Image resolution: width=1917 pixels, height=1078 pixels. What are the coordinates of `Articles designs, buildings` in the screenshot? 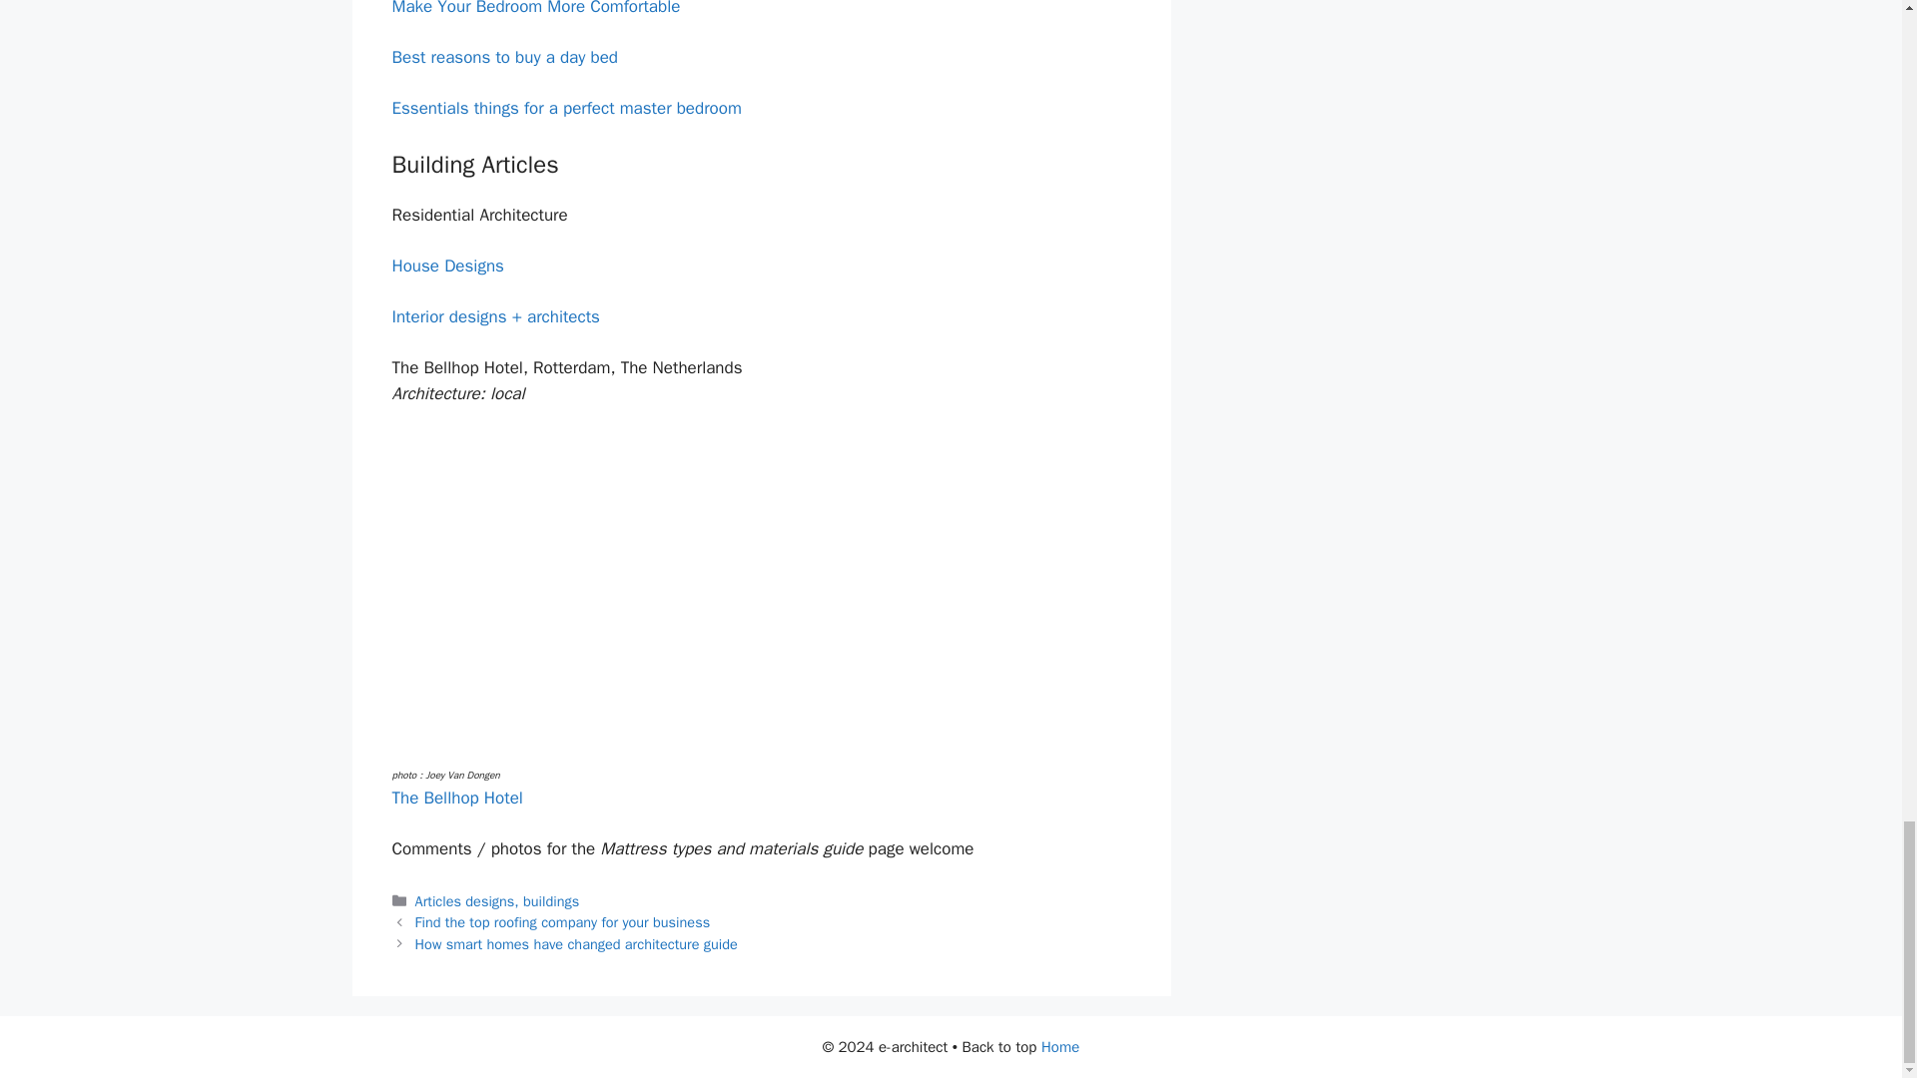 It's located at (497, 900).